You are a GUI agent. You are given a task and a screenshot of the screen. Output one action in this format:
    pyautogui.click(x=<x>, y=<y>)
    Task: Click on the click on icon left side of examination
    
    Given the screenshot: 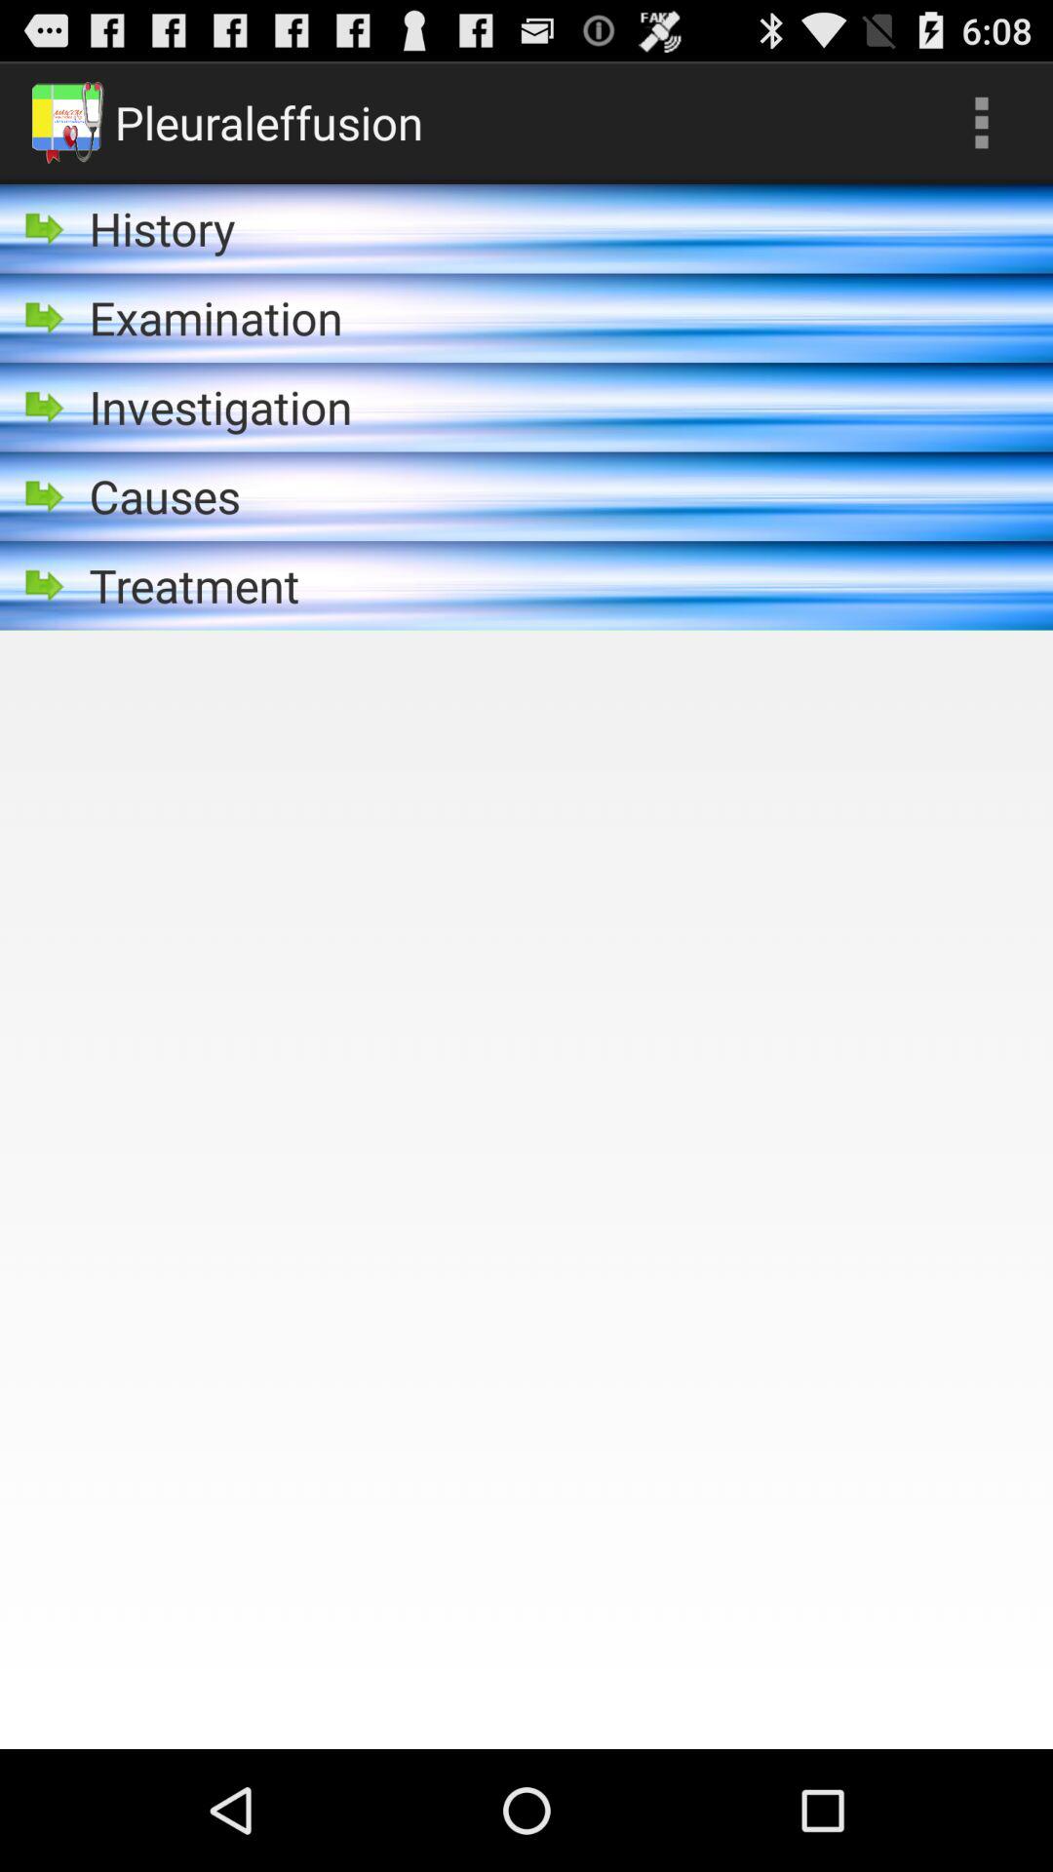 What is the action you would take?
    pyautogui.click(x=47, y=318)
    